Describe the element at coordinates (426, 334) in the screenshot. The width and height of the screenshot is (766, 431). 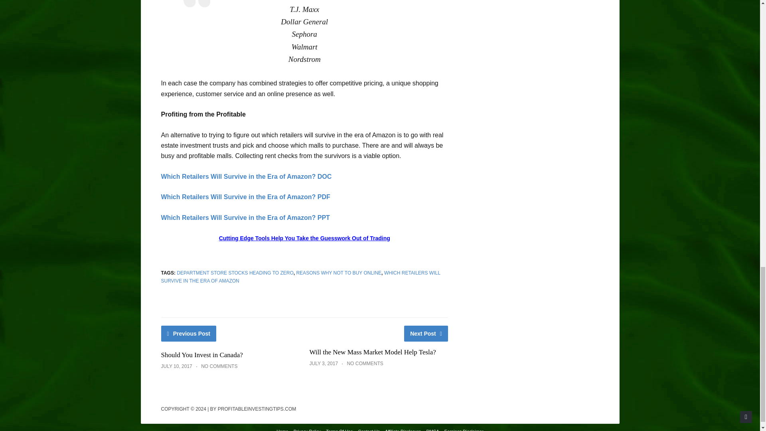
I see `Next Post` at that location.